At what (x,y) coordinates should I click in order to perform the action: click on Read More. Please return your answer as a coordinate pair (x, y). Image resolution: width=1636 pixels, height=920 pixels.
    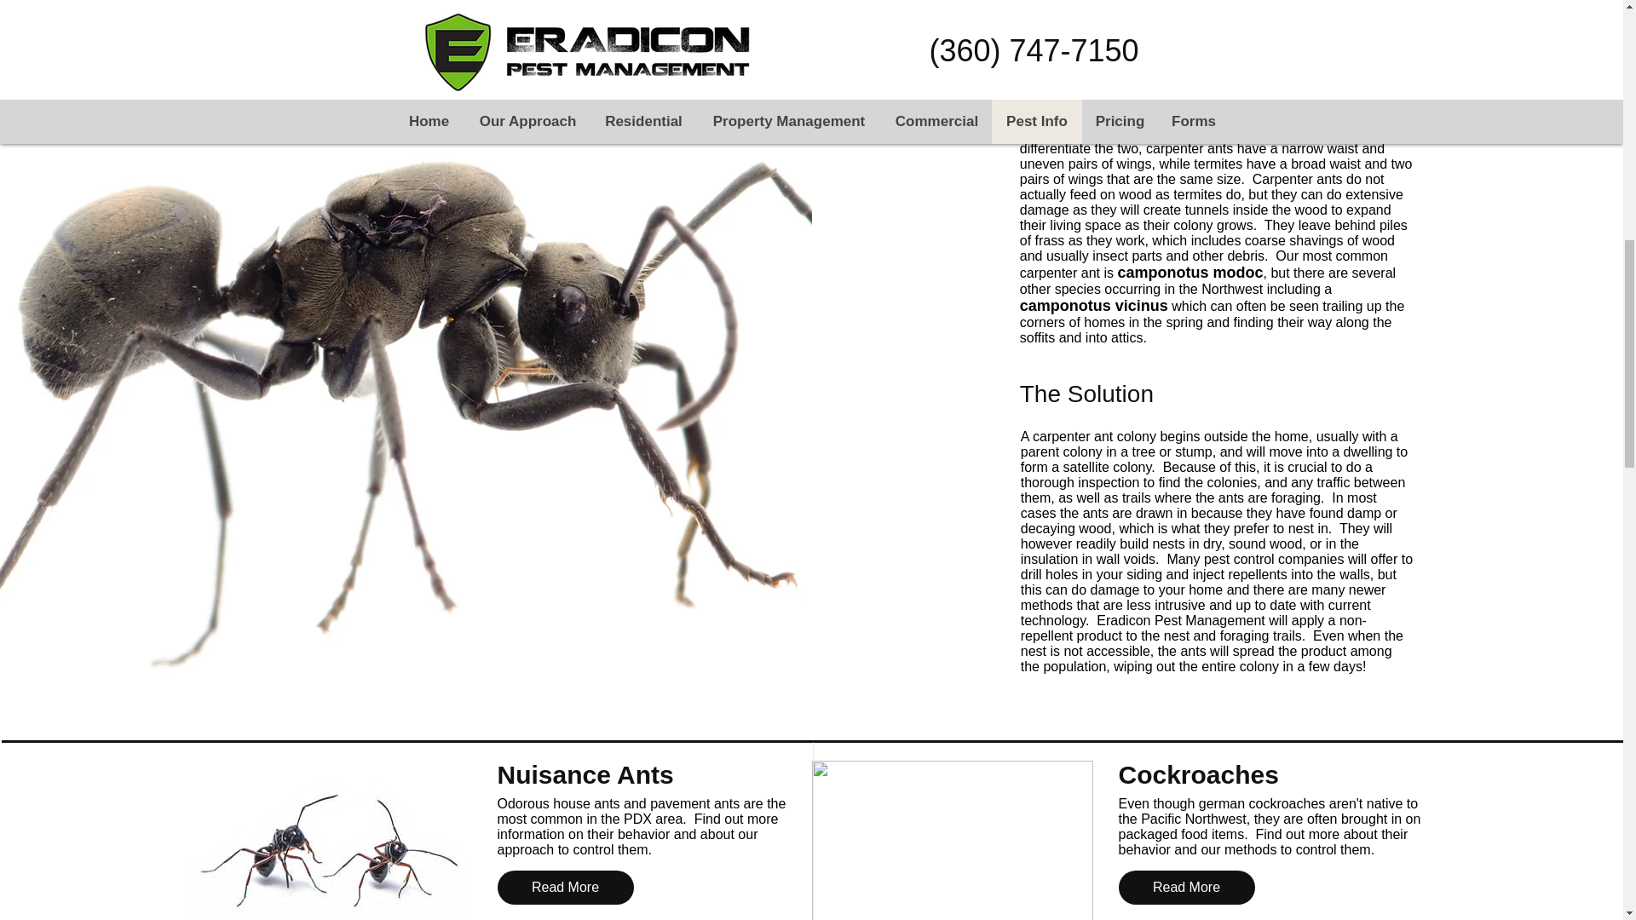
    Looking at the image, I should click on (566, 887).